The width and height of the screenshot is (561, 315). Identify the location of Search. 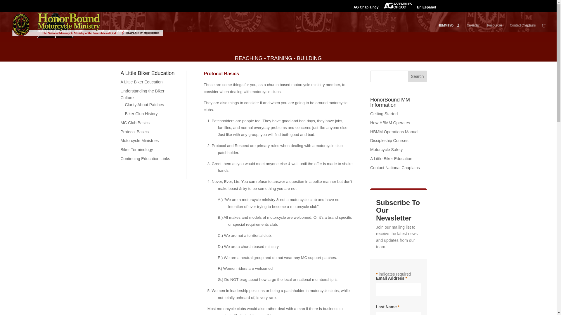
(417, 76).